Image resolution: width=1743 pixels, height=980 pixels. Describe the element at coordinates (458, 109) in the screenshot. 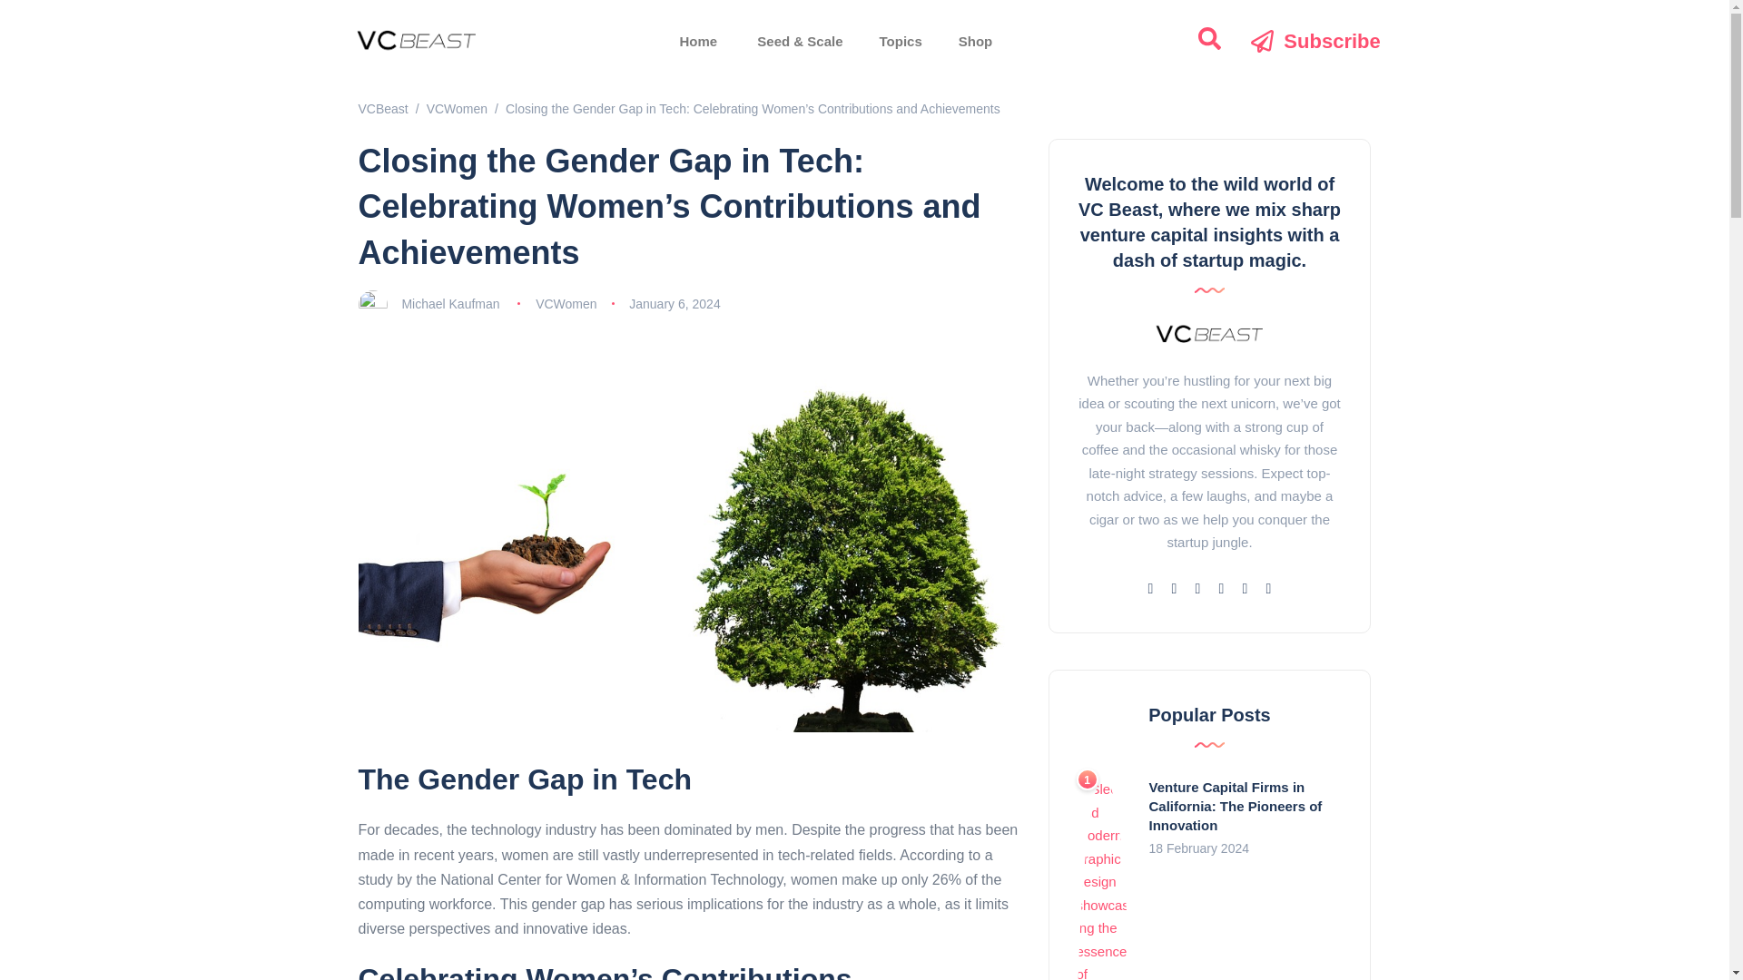

I see `Go to the VCWomen Category archives.` at that location.